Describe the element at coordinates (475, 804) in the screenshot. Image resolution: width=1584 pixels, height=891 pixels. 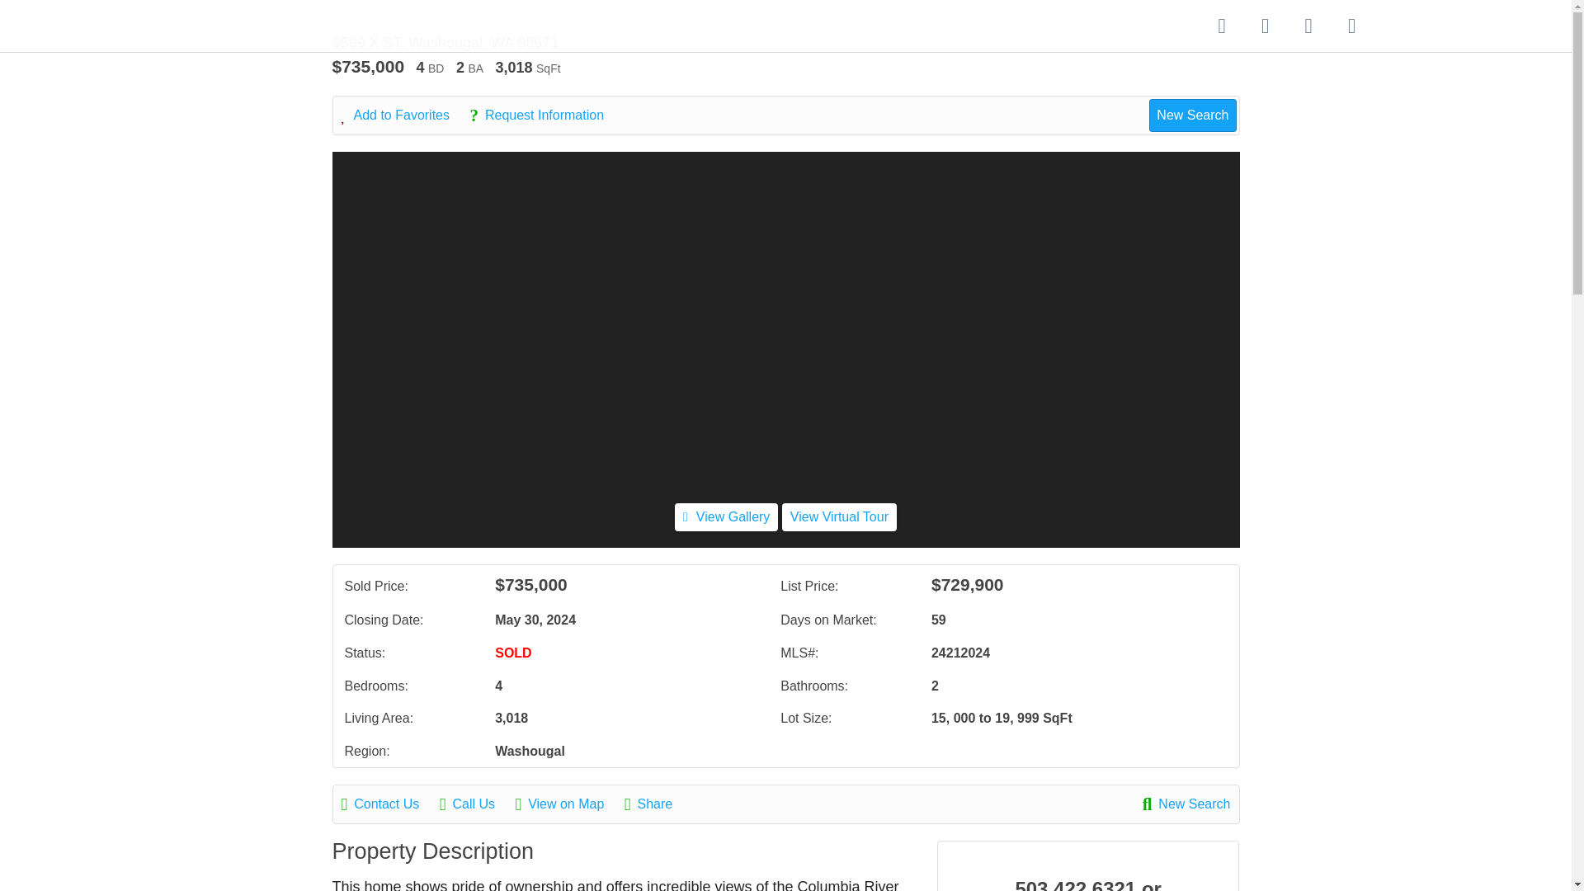
I see `Call Us` at that location.